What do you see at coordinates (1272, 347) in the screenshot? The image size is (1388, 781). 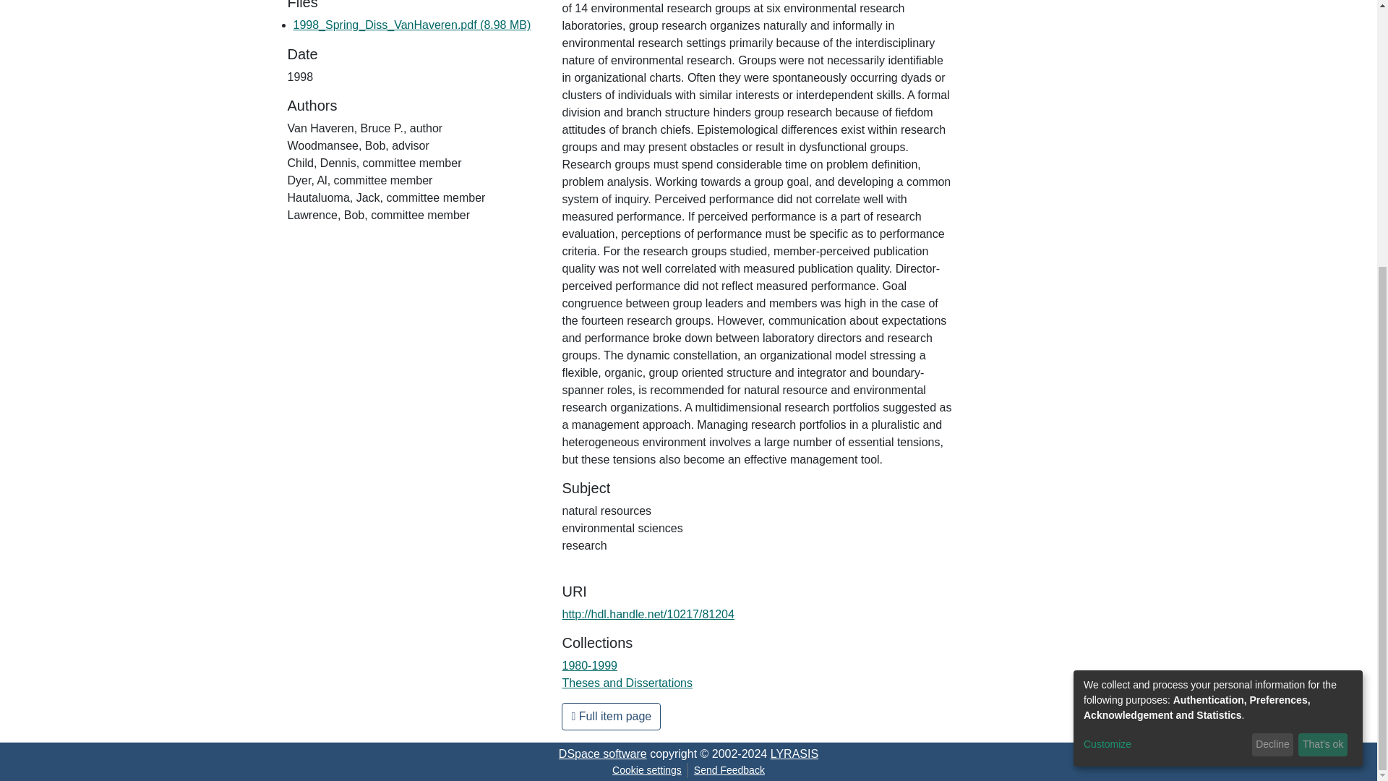 I see `Decline` at bounding box center [1272, 347].